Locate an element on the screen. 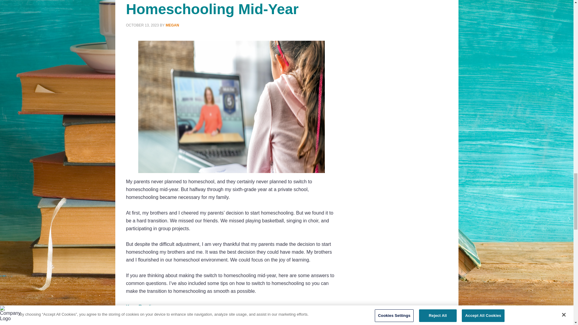  MEGAN is located at coordinates (172, 25).